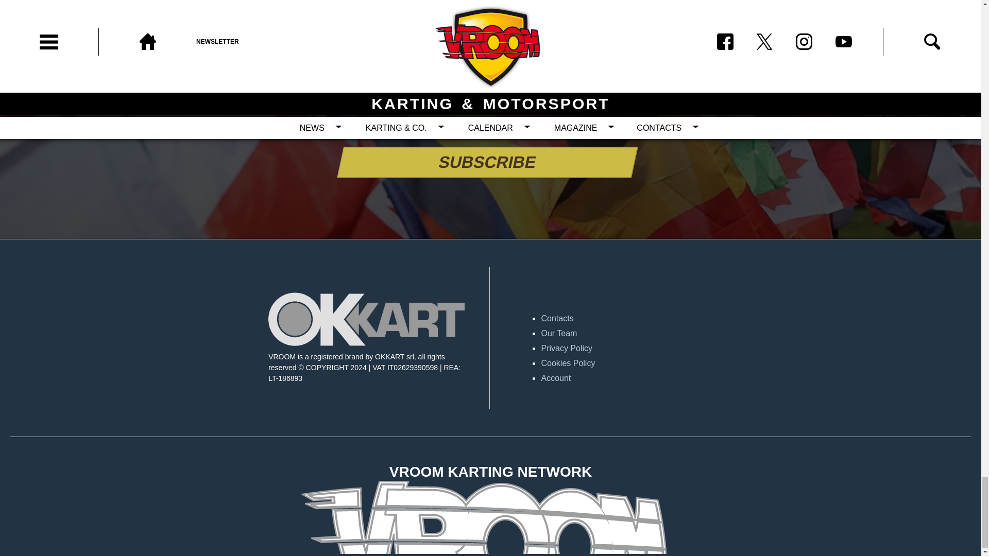 This screenshot has width=989, height=556. What do you see at coordinates (639, 334) in the screenshot?
I see `Our Team` at bounding box center [639, 334].